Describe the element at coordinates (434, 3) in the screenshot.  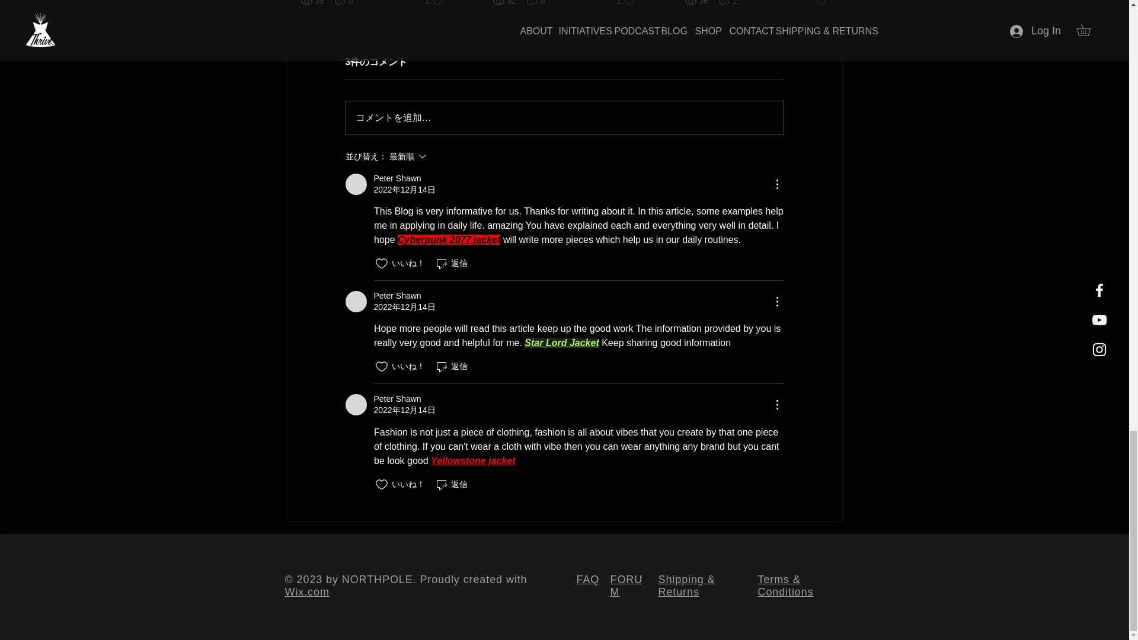
I see `Post not marked as liked` at that location.